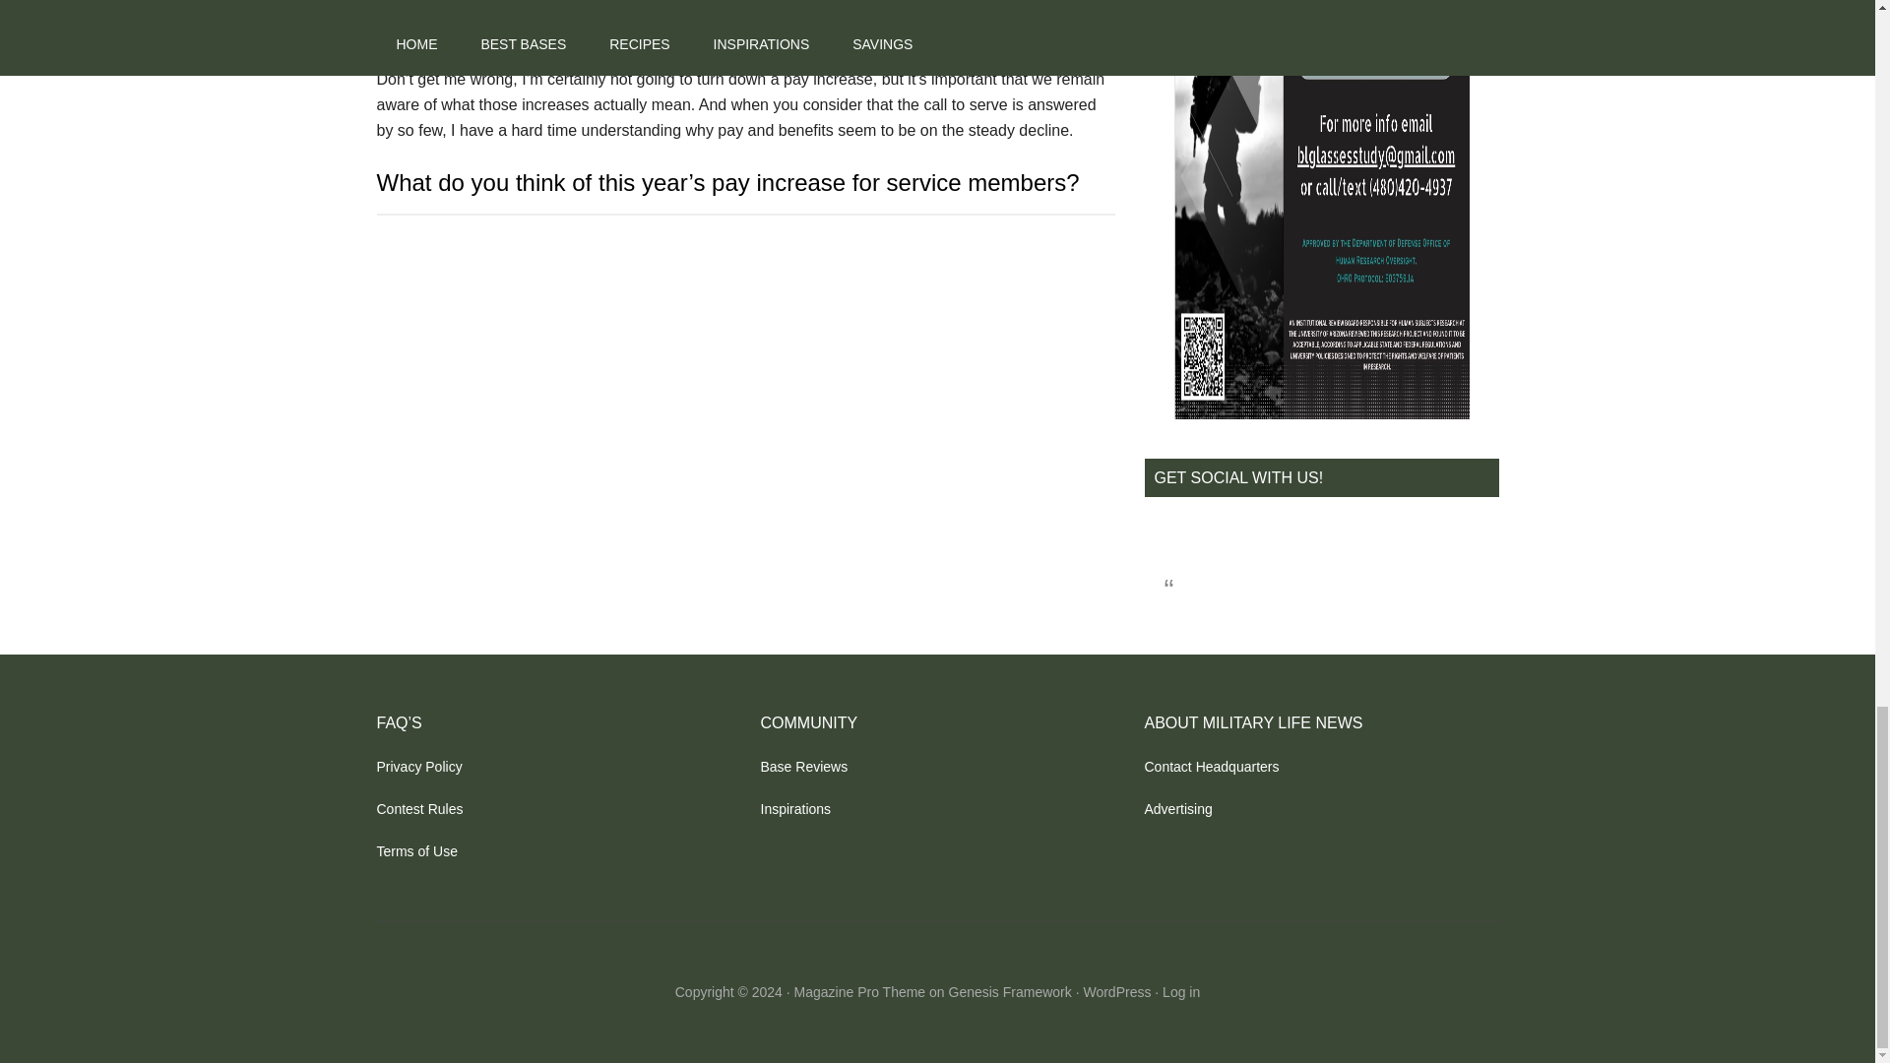 The height and width of the screenshot is (1063, 1890). What do you see at coordinates (574, 5) in the screenshot?
I see `Tricare` at bounding box center [574, 5].